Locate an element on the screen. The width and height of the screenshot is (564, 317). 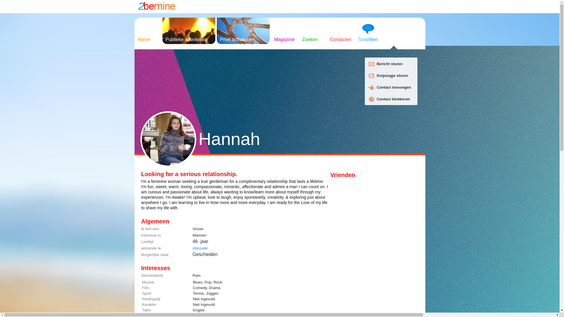
Online status is located at coordinates (280, 154).